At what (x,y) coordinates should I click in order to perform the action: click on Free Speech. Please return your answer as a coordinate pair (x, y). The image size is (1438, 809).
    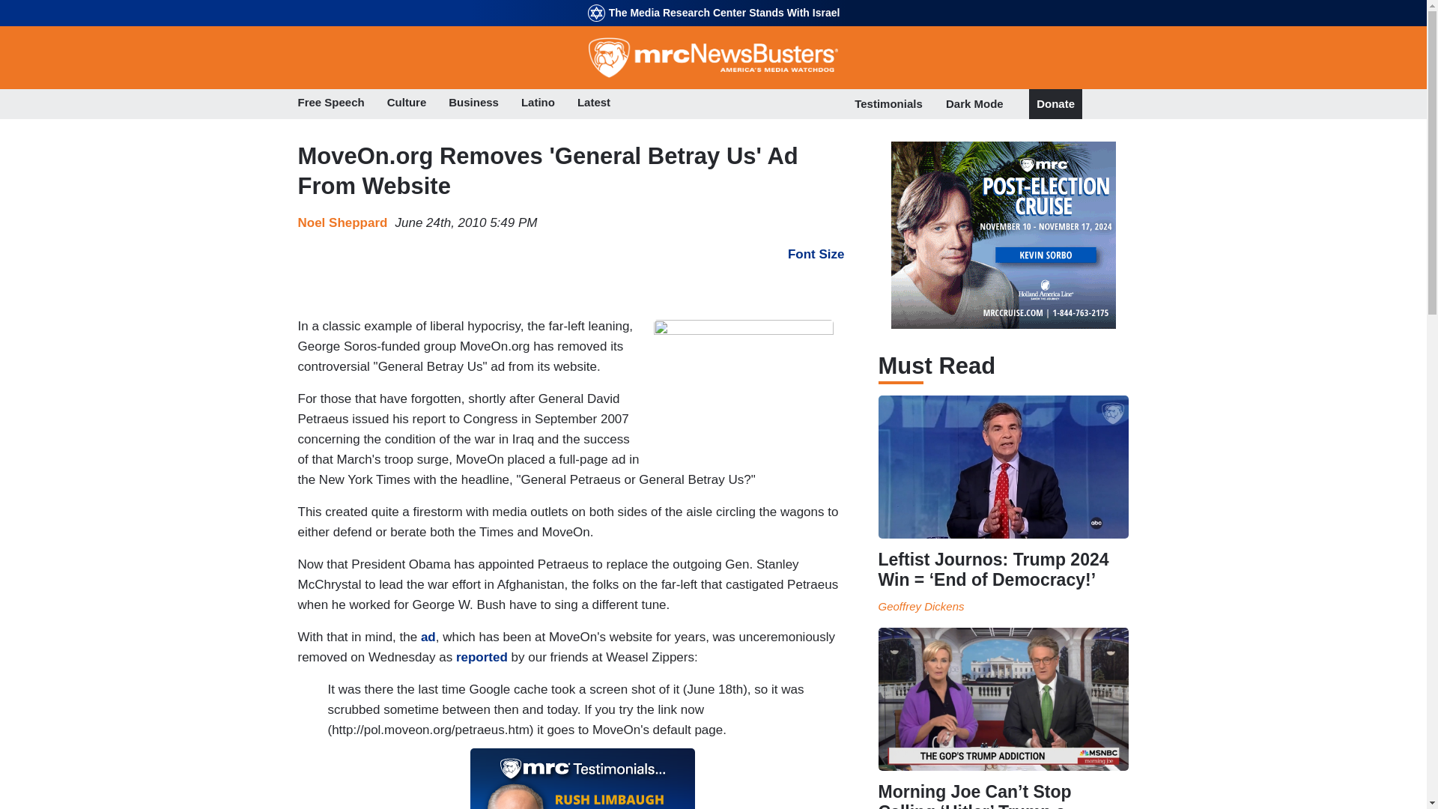
    Looking at the image, I should click on (331, 103).